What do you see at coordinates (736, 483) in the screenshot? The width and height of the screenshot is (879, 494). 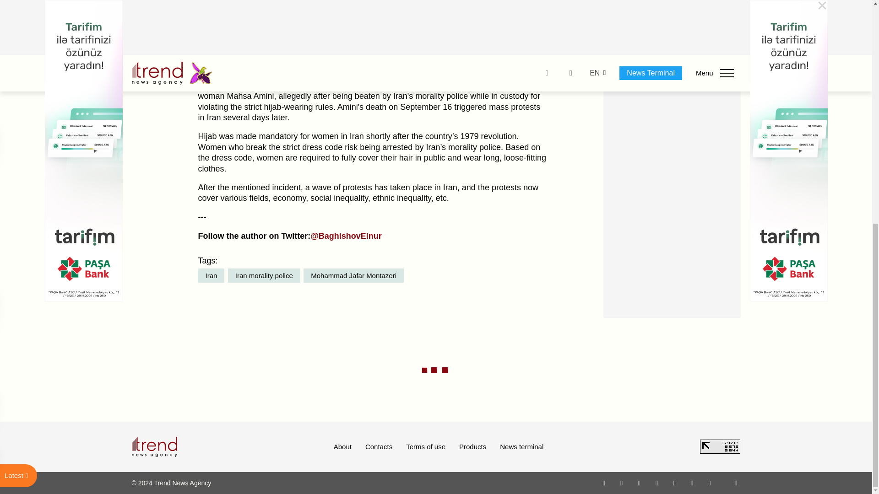 I see `RSS Feed` at bounding box center [736, 483].